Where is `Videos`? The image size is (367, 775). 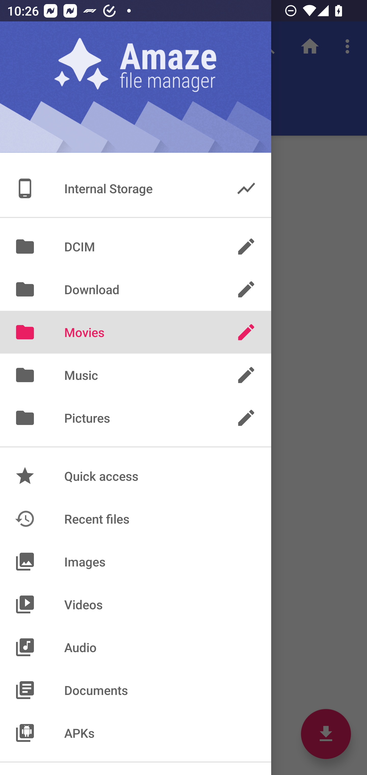 Videos is located at coordinates (136, 604).